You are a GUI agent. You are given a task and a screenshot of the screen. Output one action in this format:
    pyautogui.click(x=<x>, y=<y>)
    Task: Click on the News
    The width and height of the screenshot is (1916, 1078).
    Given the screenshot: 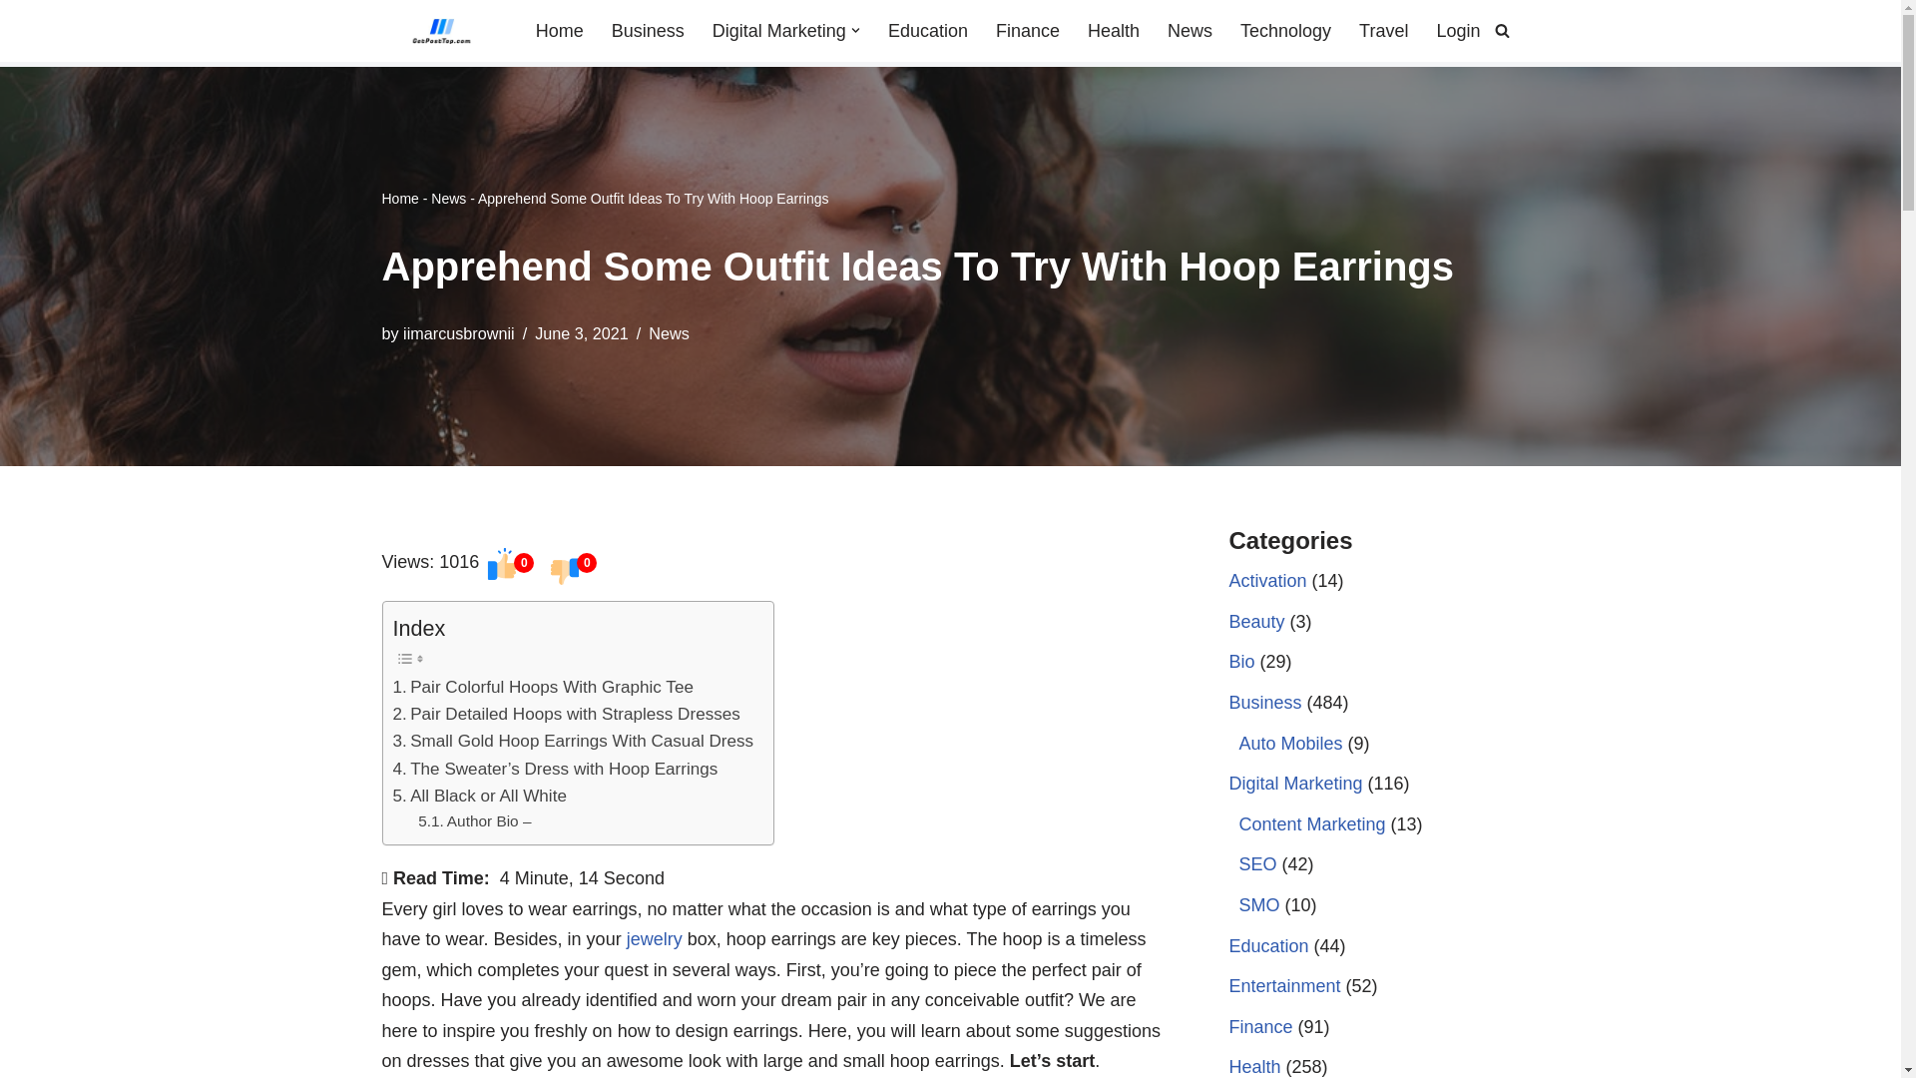 What is the action you would take?
    pyautogui.click(x=1190, y=31)
    